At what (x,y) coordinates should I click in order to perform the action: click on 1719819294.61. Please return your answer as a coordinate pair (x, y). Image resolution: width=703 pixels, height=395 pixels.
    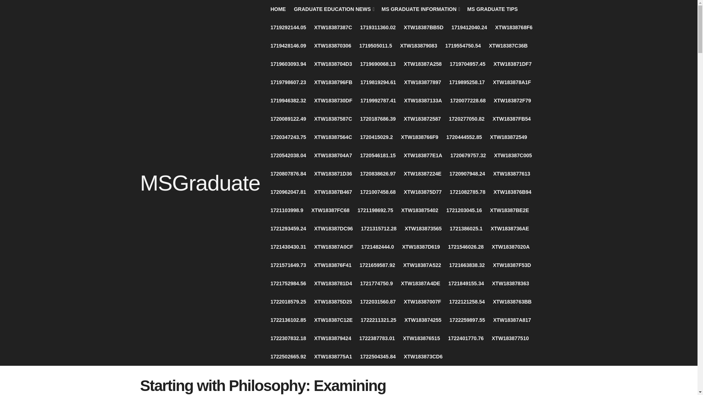
    Looking at the image, I should click on (378, 82).